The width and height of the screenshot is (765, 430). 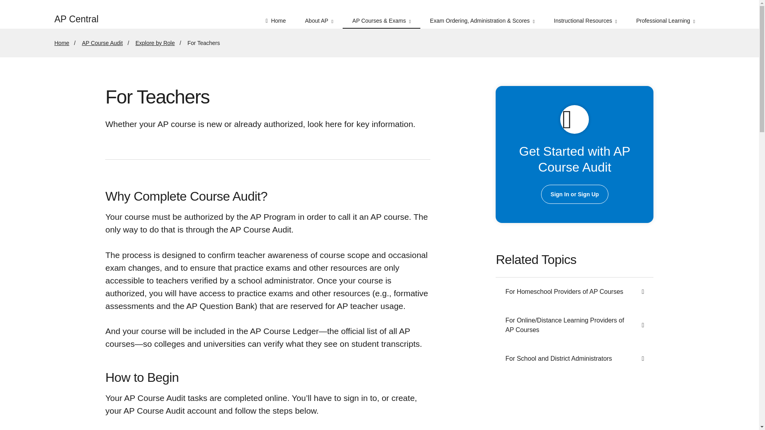 I want to click on About AP, so click(x=319, y=14).